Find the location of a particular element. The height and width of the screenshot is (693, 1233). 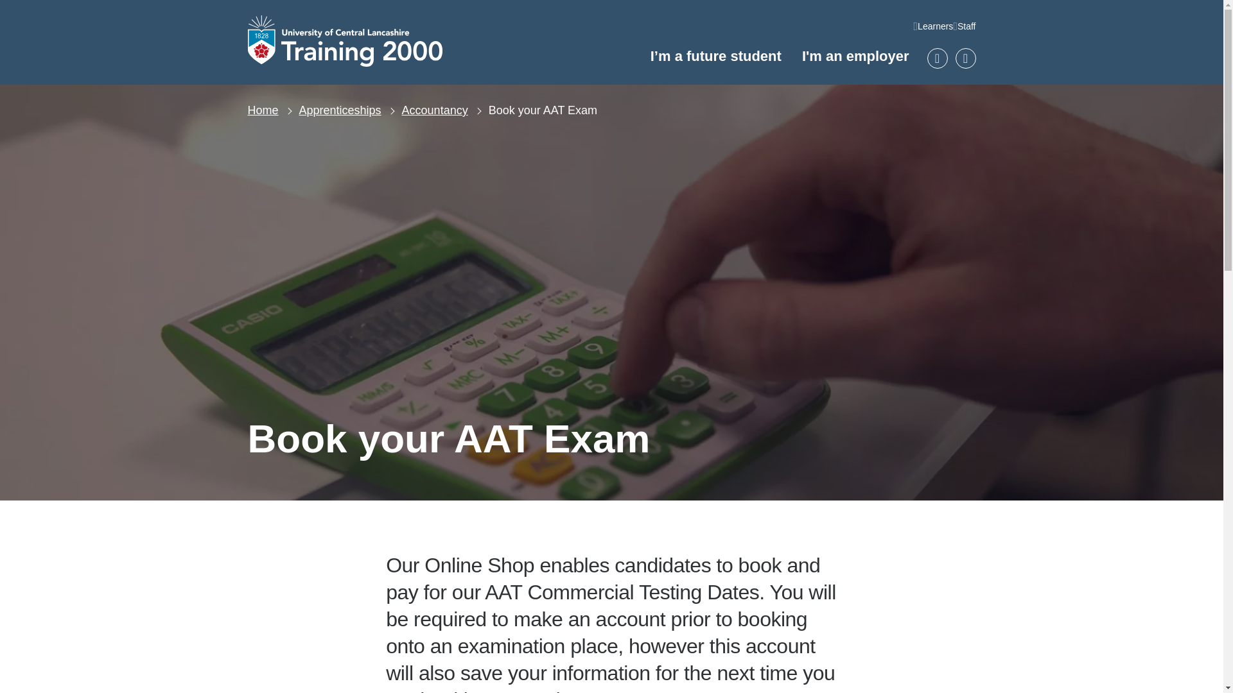

Staff is located at coordinates (967, 26).